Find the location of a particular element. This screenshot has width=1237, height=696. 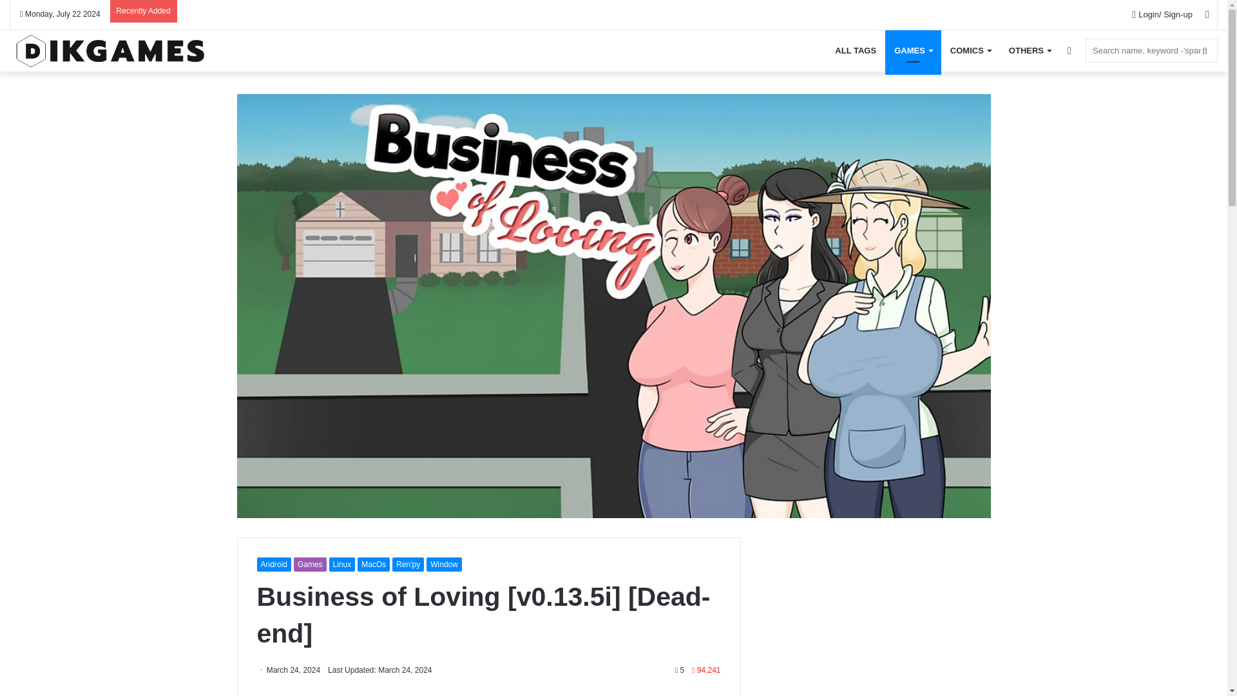

ALL TAGS is located at coordinates (856, 50).